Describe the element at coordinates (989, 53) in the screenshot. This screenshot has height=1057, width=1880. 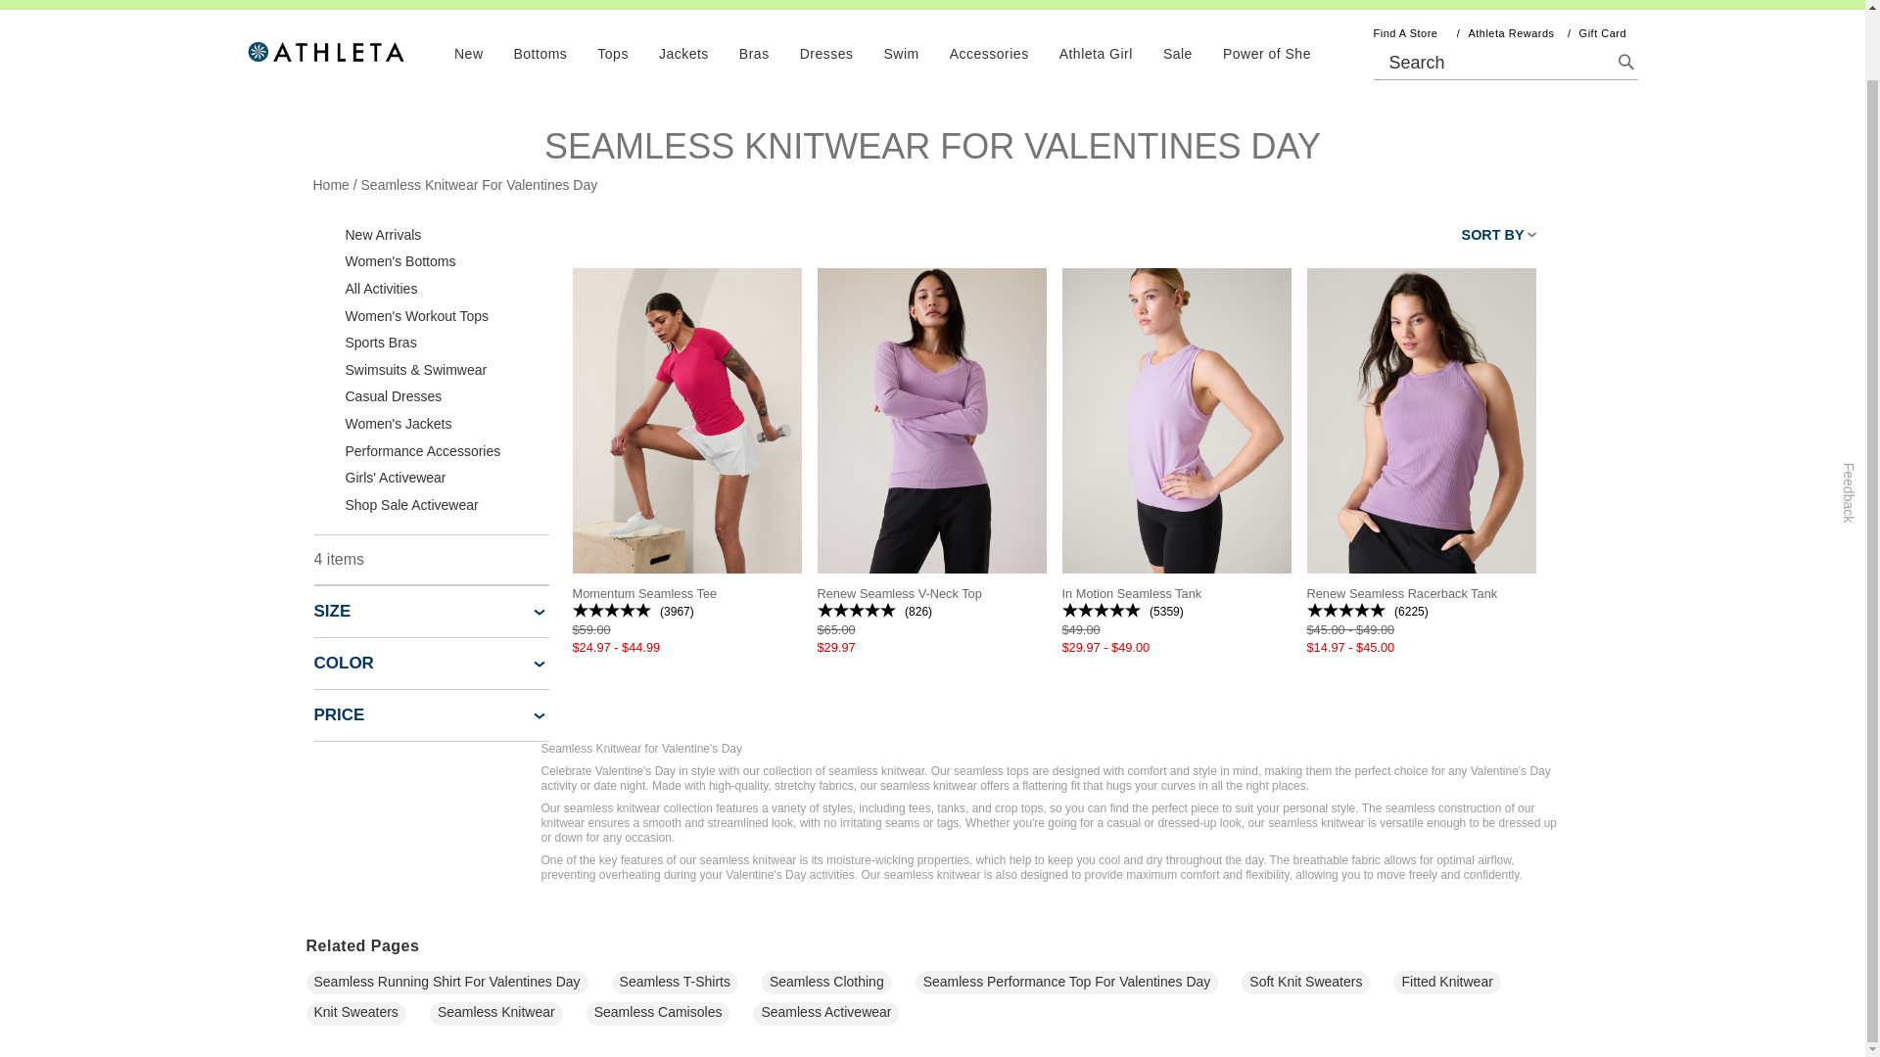
I see `Accessories` at that location.